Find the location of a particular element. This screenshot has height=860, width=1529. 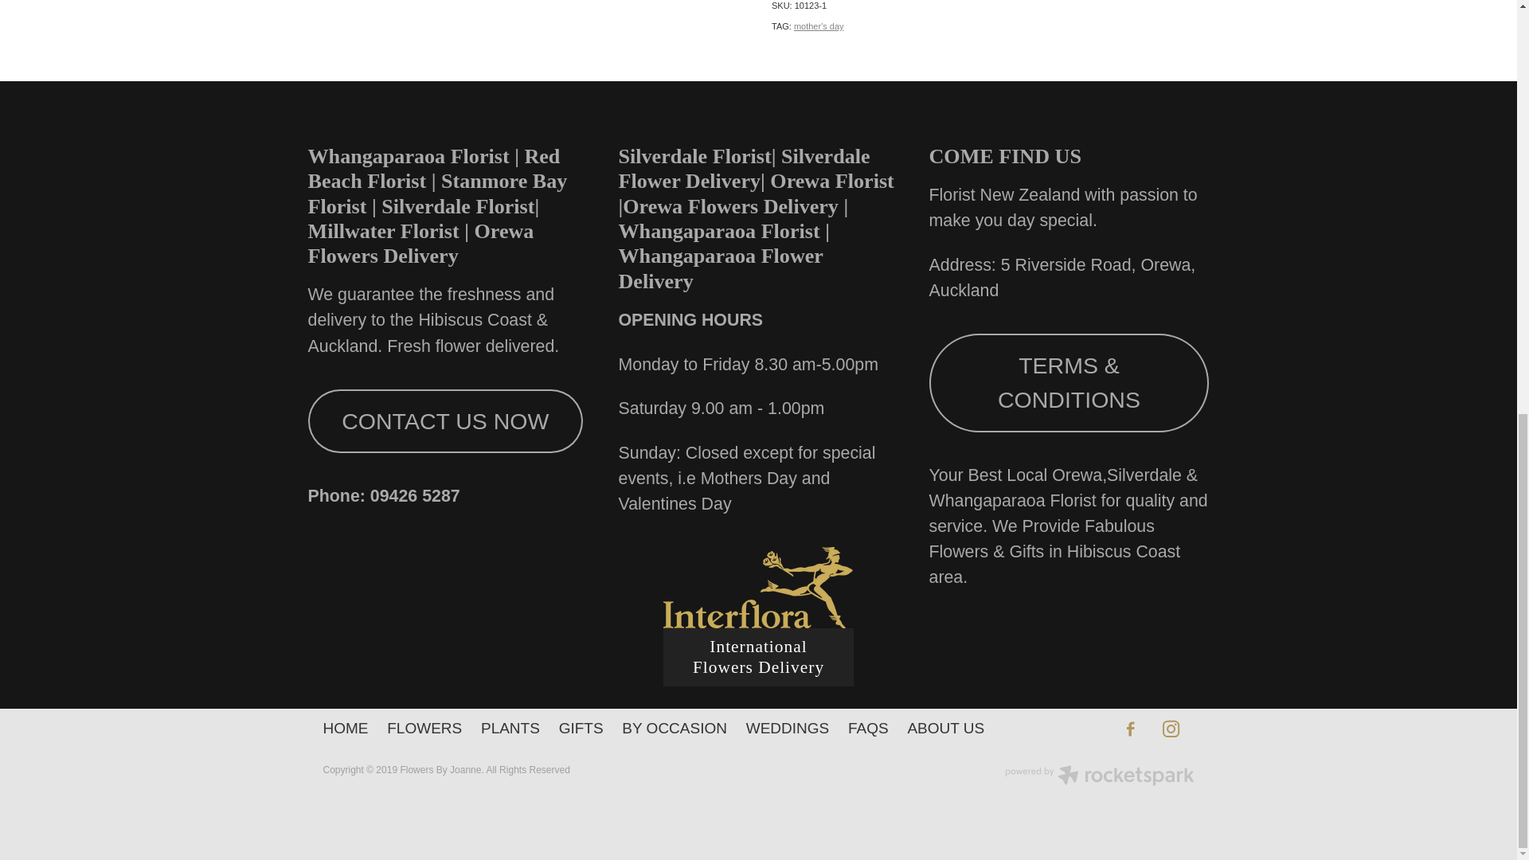

Rocketspark website builder is located at coordinates (1099, 777).